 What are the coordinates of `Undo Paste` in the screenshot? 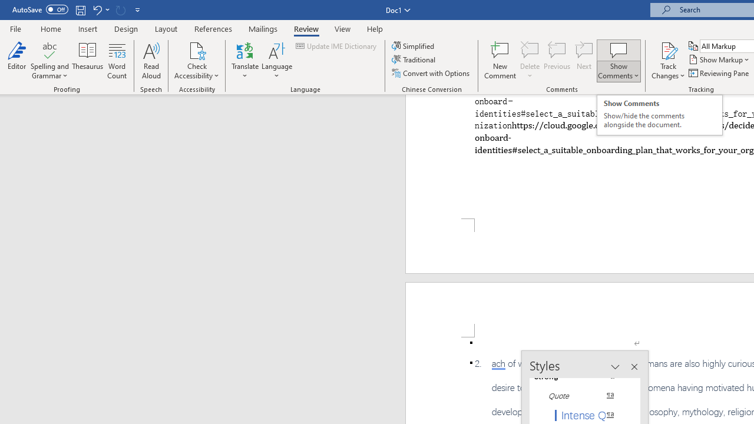 It's located at (100, 9).